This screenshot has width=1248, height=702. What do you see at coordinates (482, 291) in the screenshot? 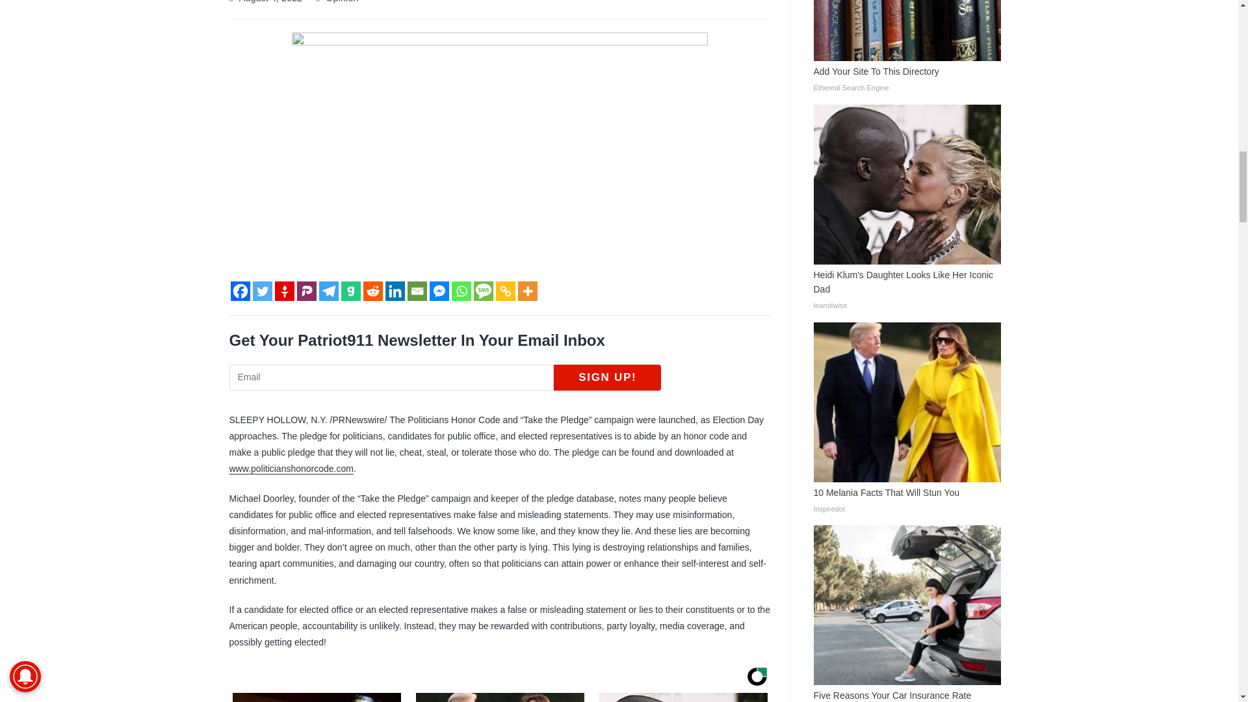
I see `SMS` at bounding box center [482, 291].